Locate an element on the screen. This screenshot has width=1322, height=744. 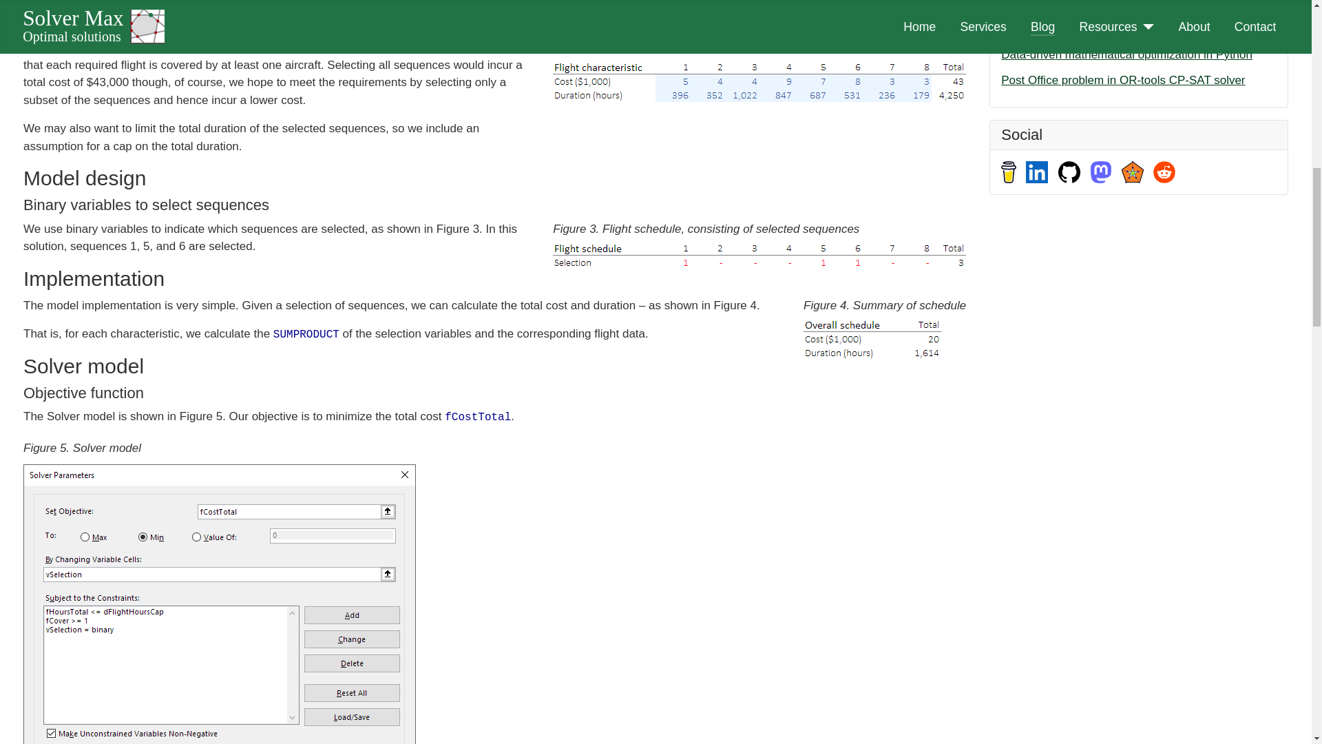
Flight flightcharacteristics is located at coordinates (759, 82).